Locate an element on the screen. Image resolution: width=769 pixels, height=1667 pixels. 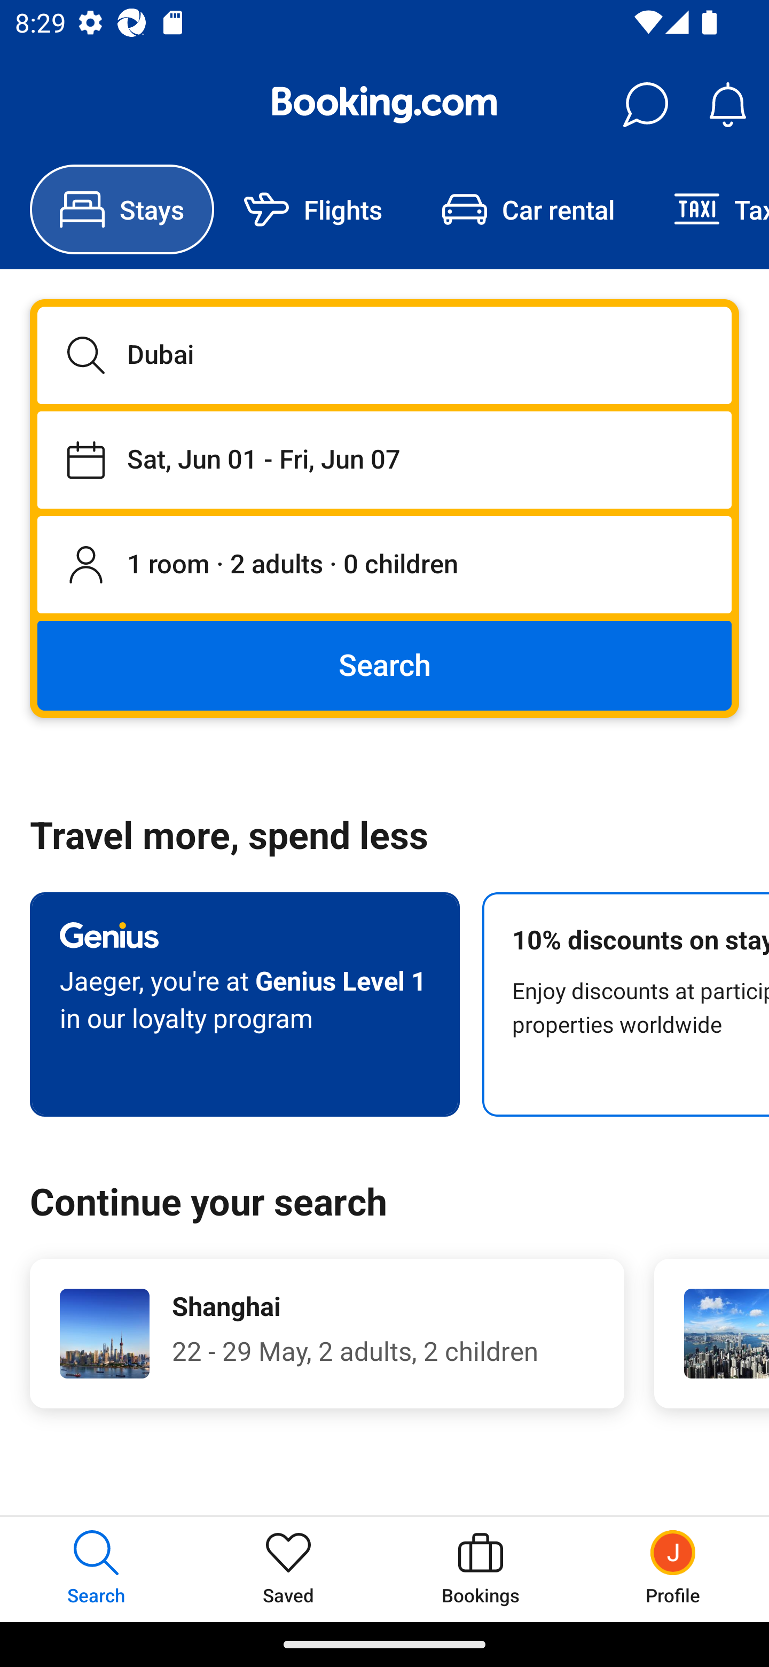
Notifications is located at coordinates (727, 105).